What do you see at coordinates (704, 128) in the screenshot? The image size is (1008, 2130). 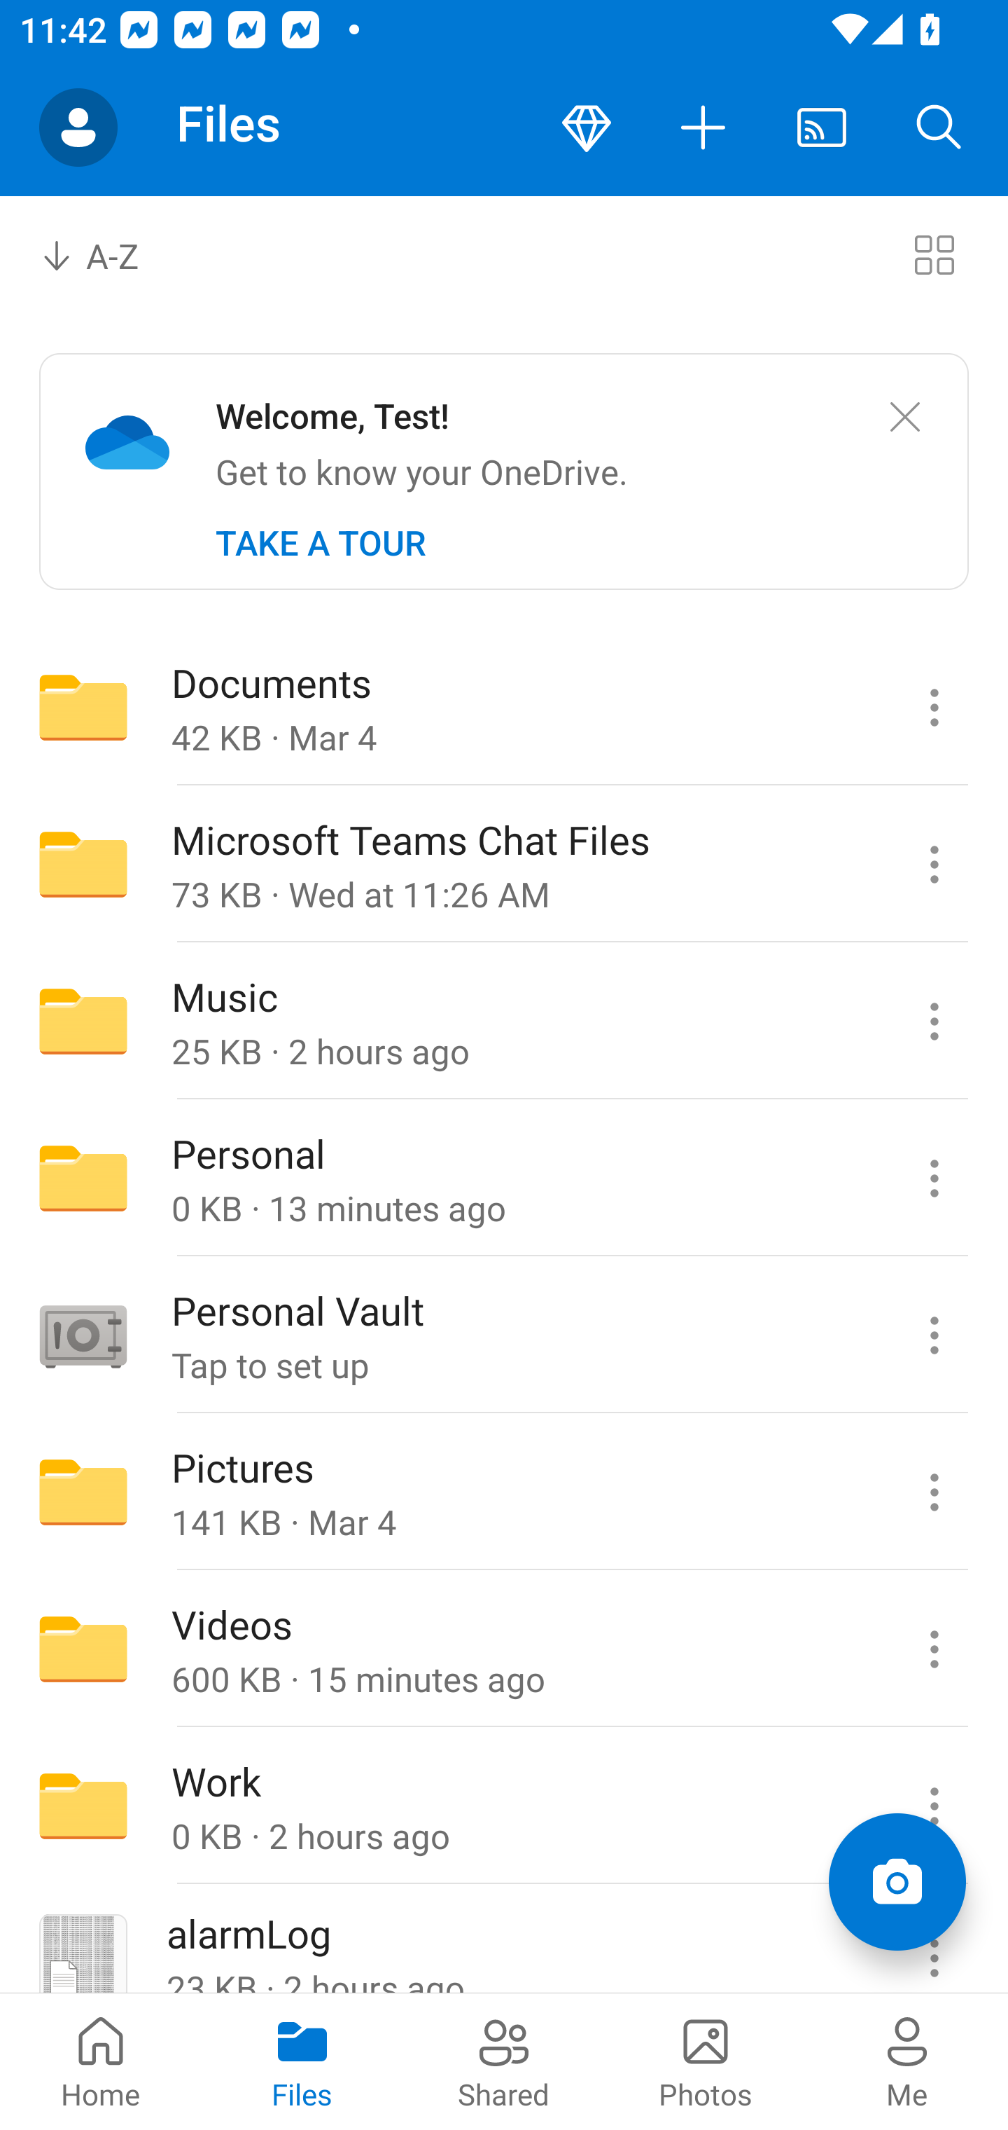 I see `More actions button` at bounding box center [704, 128].